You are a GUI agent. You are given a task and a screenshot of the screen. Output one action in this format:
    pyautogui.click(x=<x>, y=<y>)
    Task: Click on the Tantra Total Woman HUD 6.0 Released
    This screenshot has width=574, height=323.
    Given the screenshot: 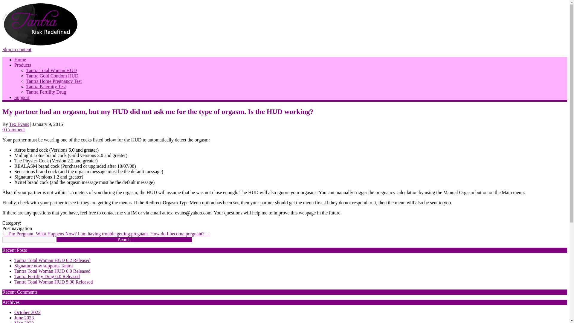 What is the action you would take?
    pyautogui.click(x=52, y=271)
    